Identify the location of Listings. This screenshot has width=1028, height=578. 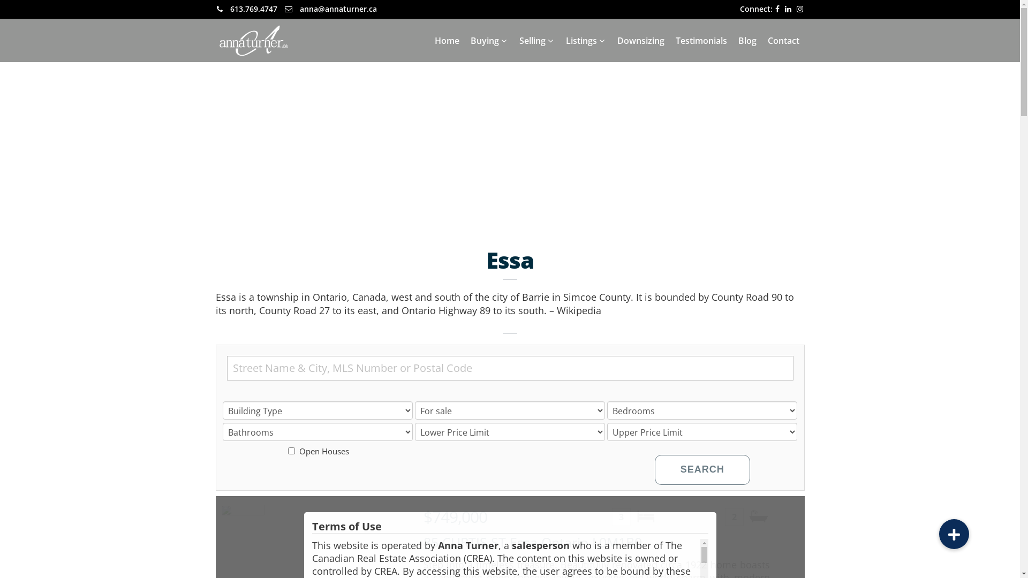
(586, 41).